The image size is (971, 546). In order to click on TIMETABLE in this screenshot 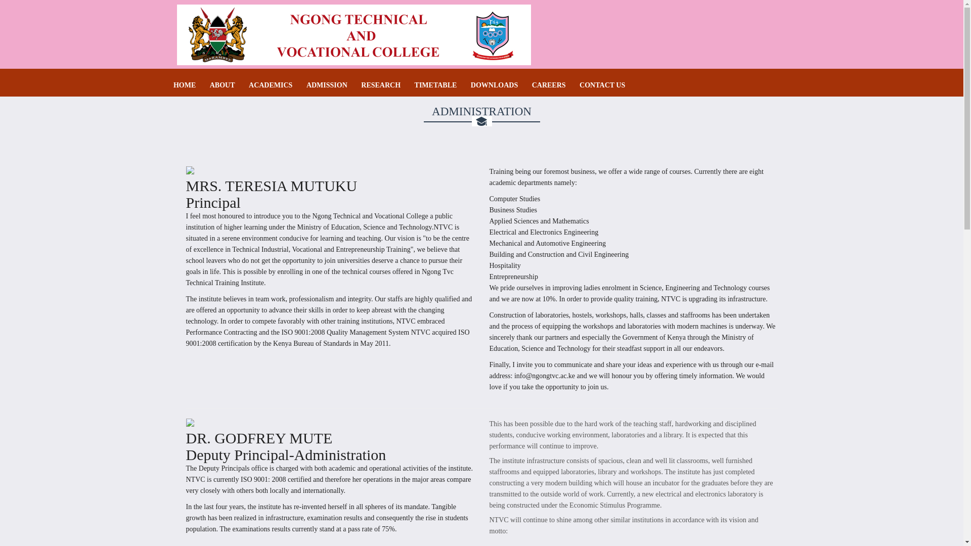, I will do `click(436, 85)`.